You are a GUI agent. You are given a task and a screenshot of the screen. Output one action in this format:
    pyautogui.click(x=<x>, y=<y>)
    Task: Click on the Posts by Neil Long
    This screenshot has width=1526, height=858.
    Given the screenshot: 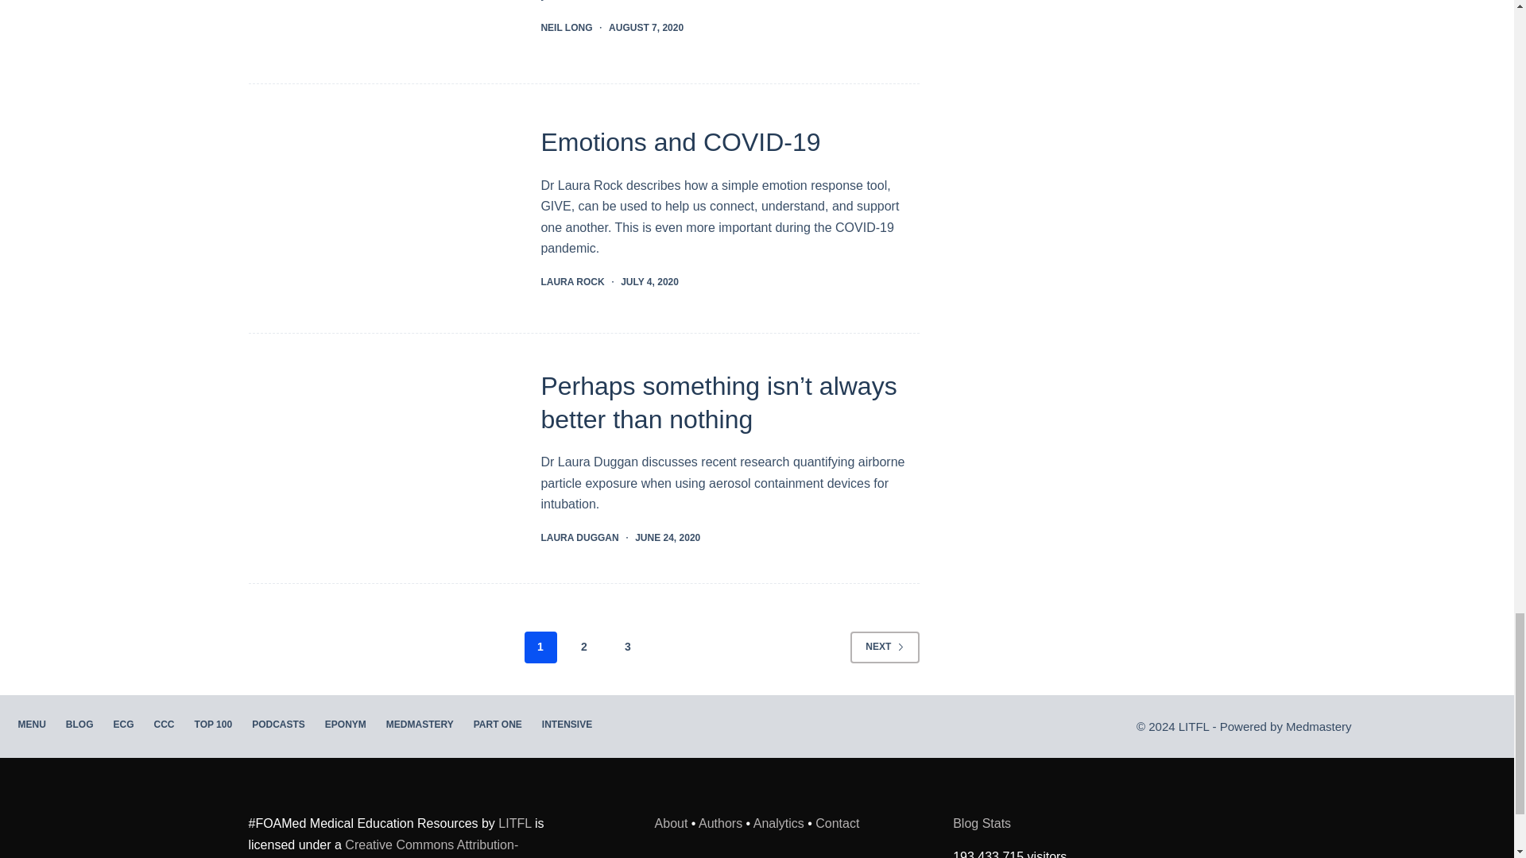 What is the action you would take?
    pyautogui.click(x=566, y=28)
    